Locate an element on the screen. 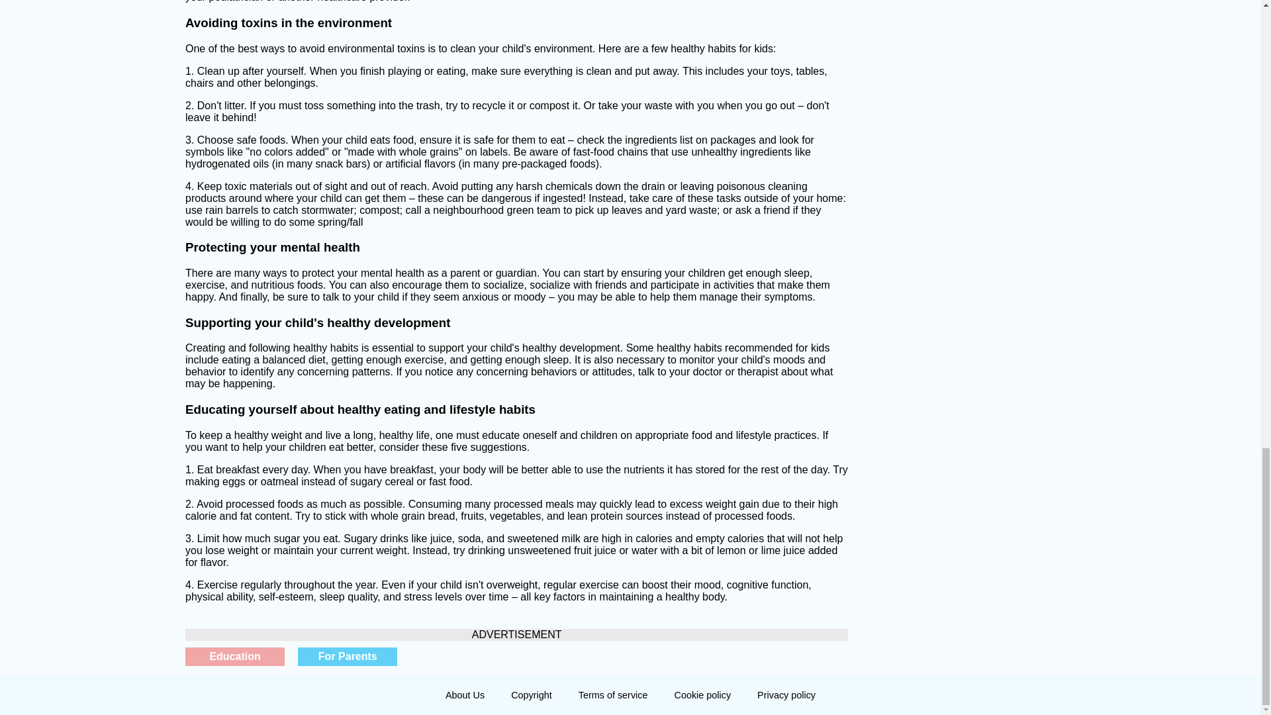 Image resolution: width=1271 pixels, height=715 pixels. Cookie policy is located at coordinates (702, 695).